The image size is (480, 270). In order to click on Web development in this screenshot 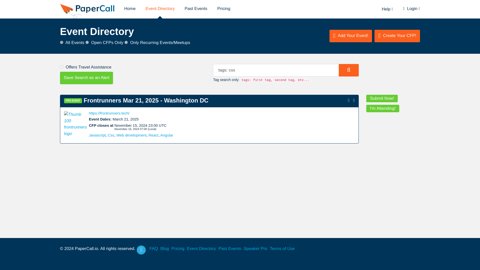, I will do `click(131, 135)`.